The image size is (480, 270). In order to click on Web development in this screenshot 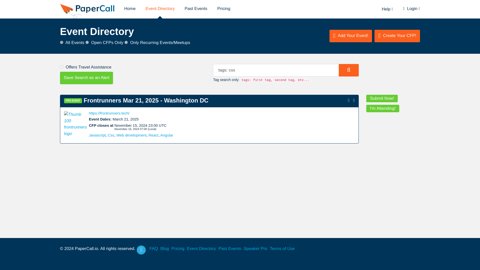, I will do `click(131, 135)`.